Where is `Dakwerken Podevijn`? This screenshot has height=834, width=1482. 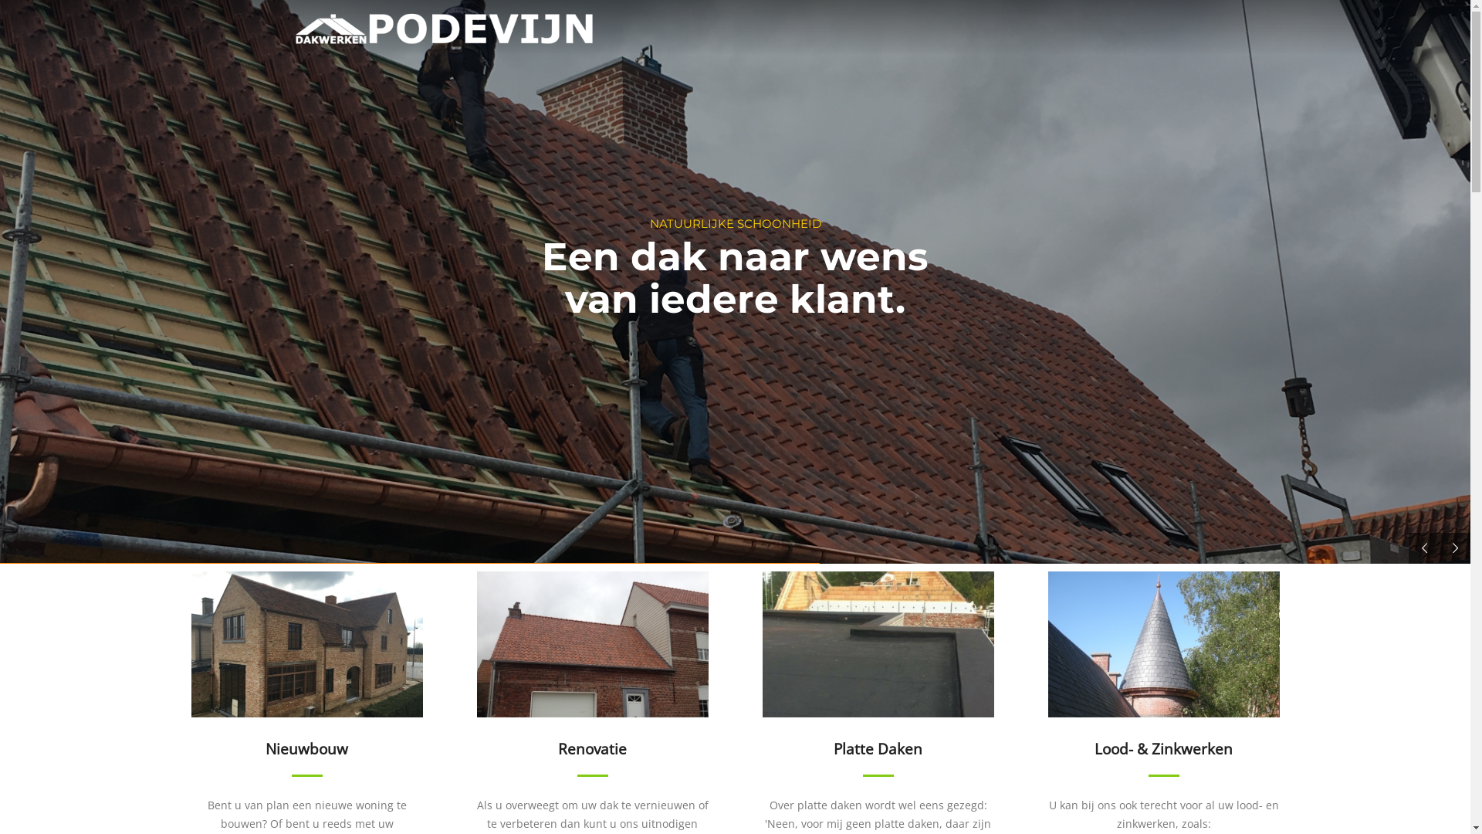 Dakwerken Podevijn is located at coordinates (443, 31).